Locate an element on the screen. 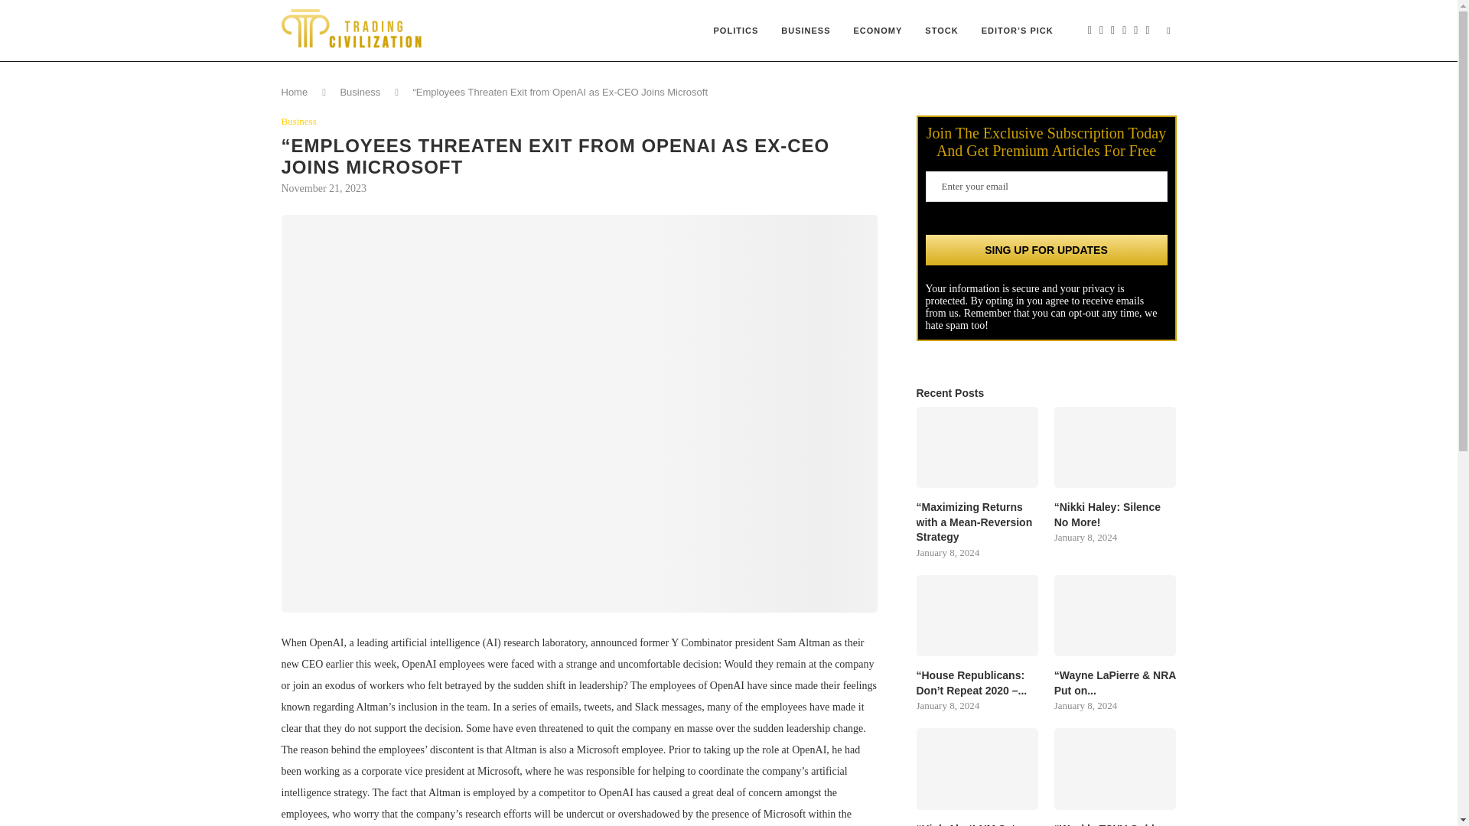  Business is located at coordinates (360, 92).